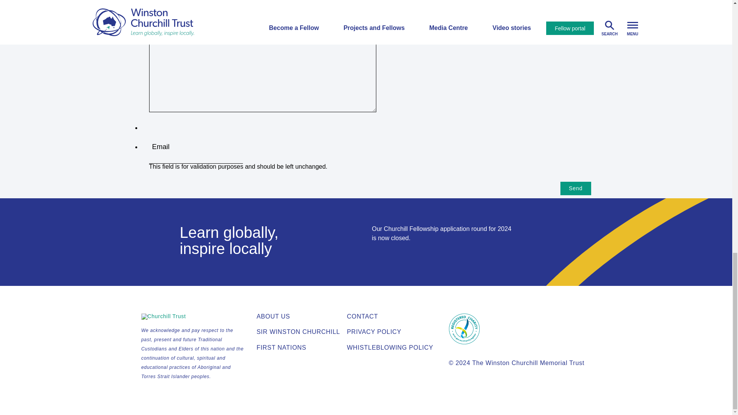 This screenshot has width=738, height=415. Describe the element at coordinates (390, 347) in the screenshot. I see `WHISTLEBLOWING POLICY` at that location.